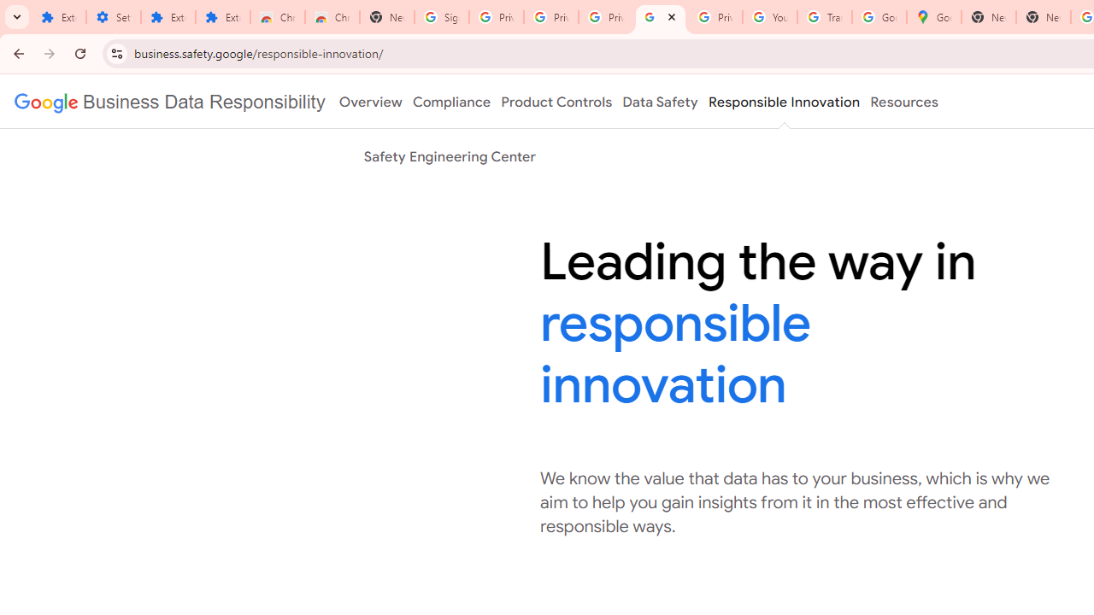  What do you see at coordinates (114, 17) in the screenshot?
I see `Settings` at bounding box center [114, 17].